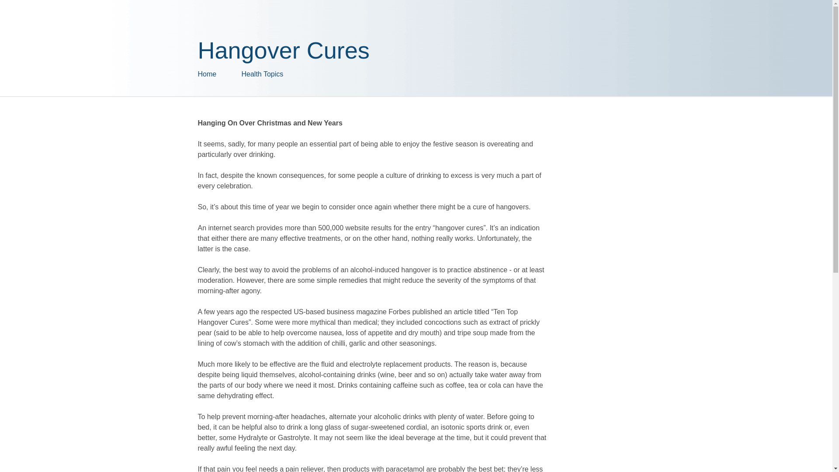  What do you see at coordinates (285, 74) in the screenshot?
I see `Health Topics` at bounding box center [285, 74].